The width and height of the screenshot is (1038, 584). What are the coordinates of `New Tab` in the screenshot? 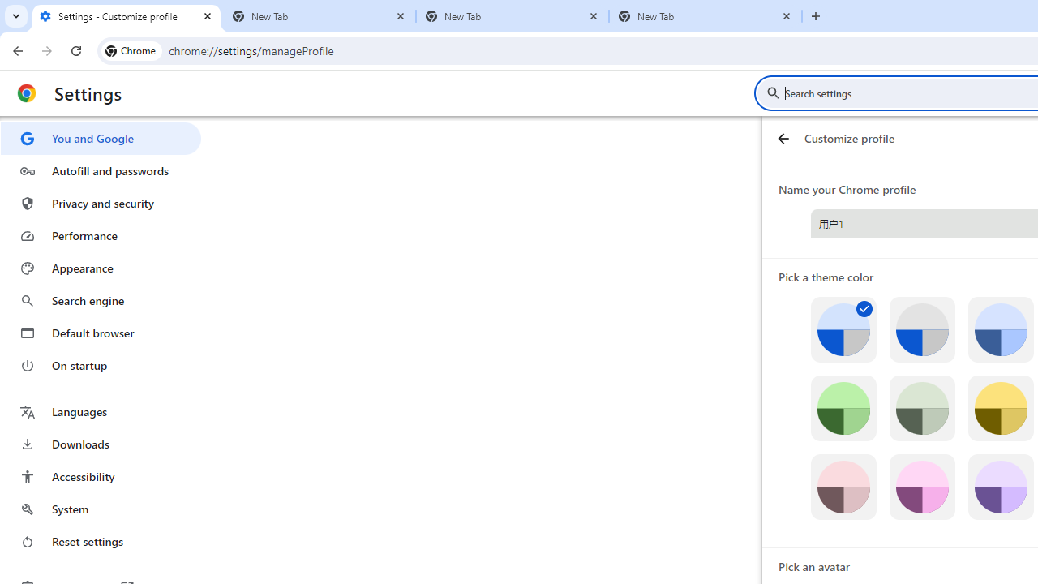 It's located at (706, 16).